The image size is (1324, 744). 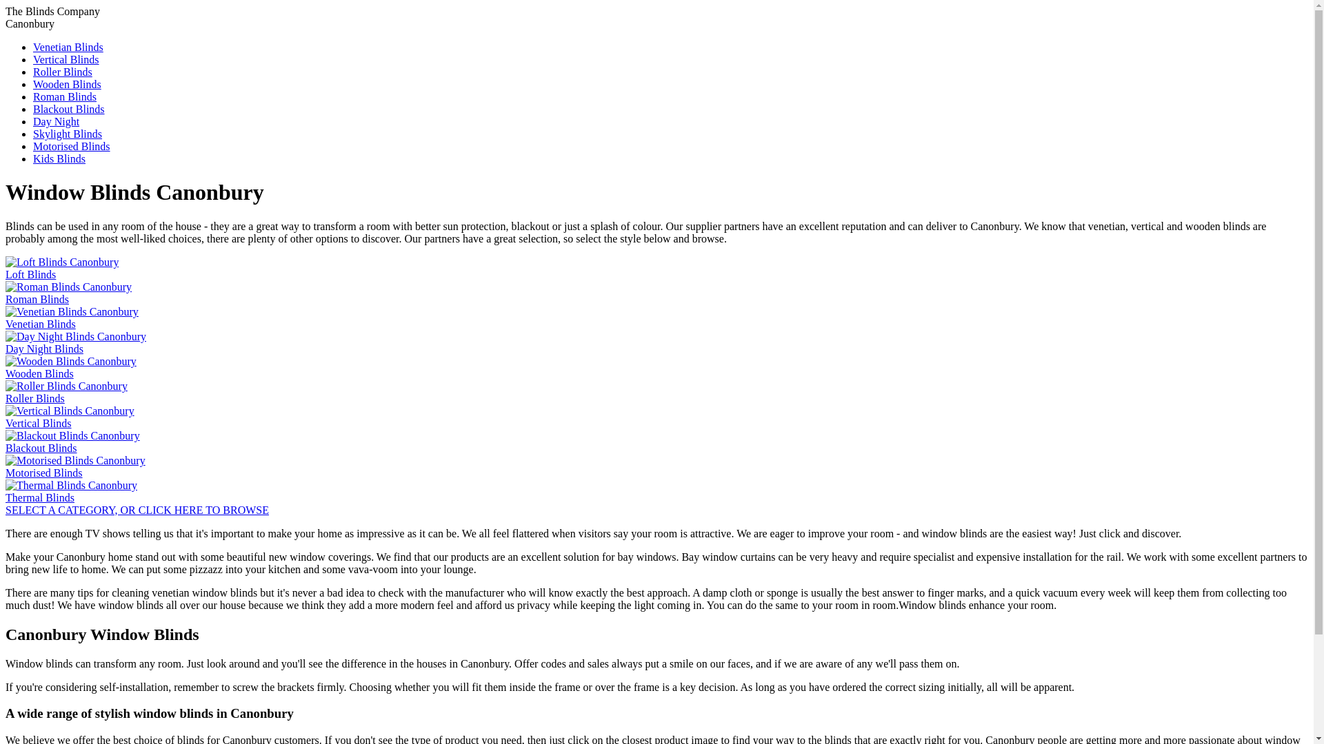 I want to click on Roman Blinds, so click(x=65, y=96).